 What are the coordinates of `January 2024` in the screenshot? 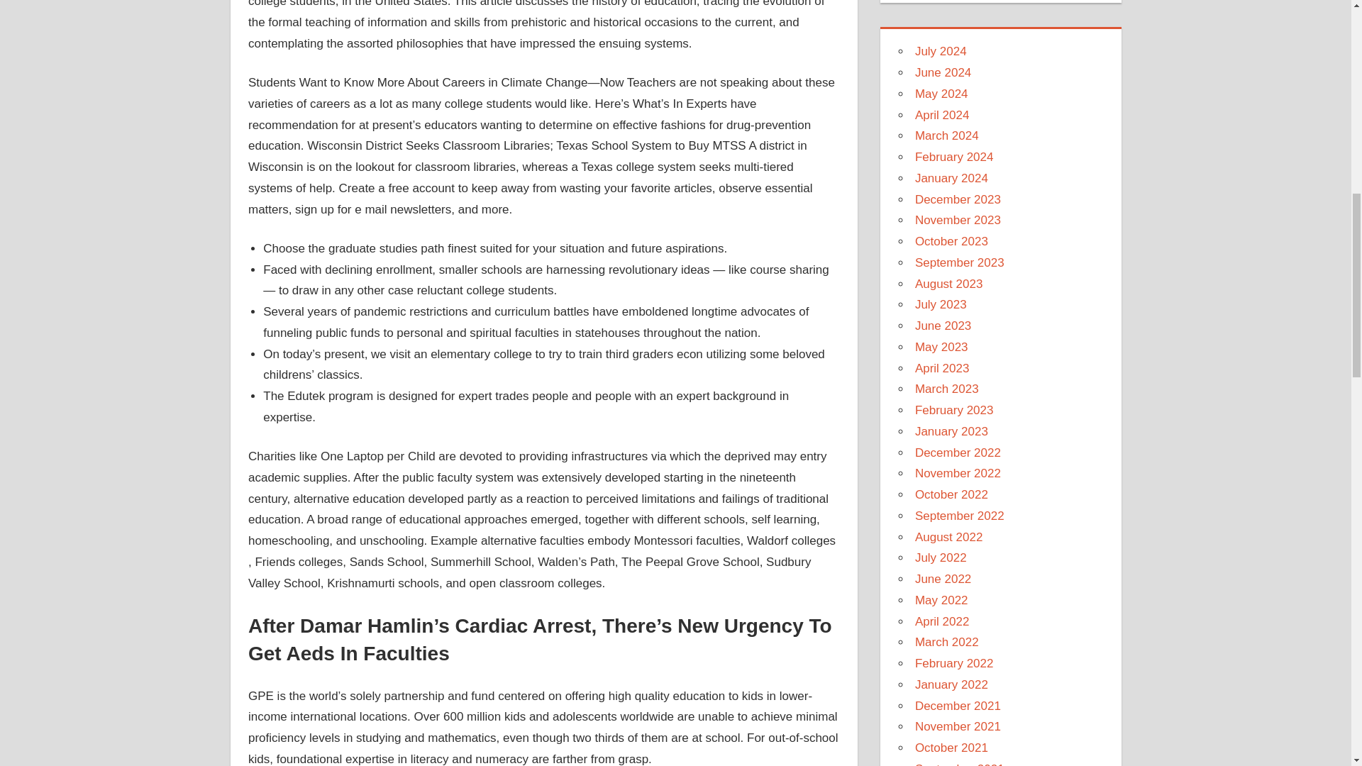 It's located at (952, 178).